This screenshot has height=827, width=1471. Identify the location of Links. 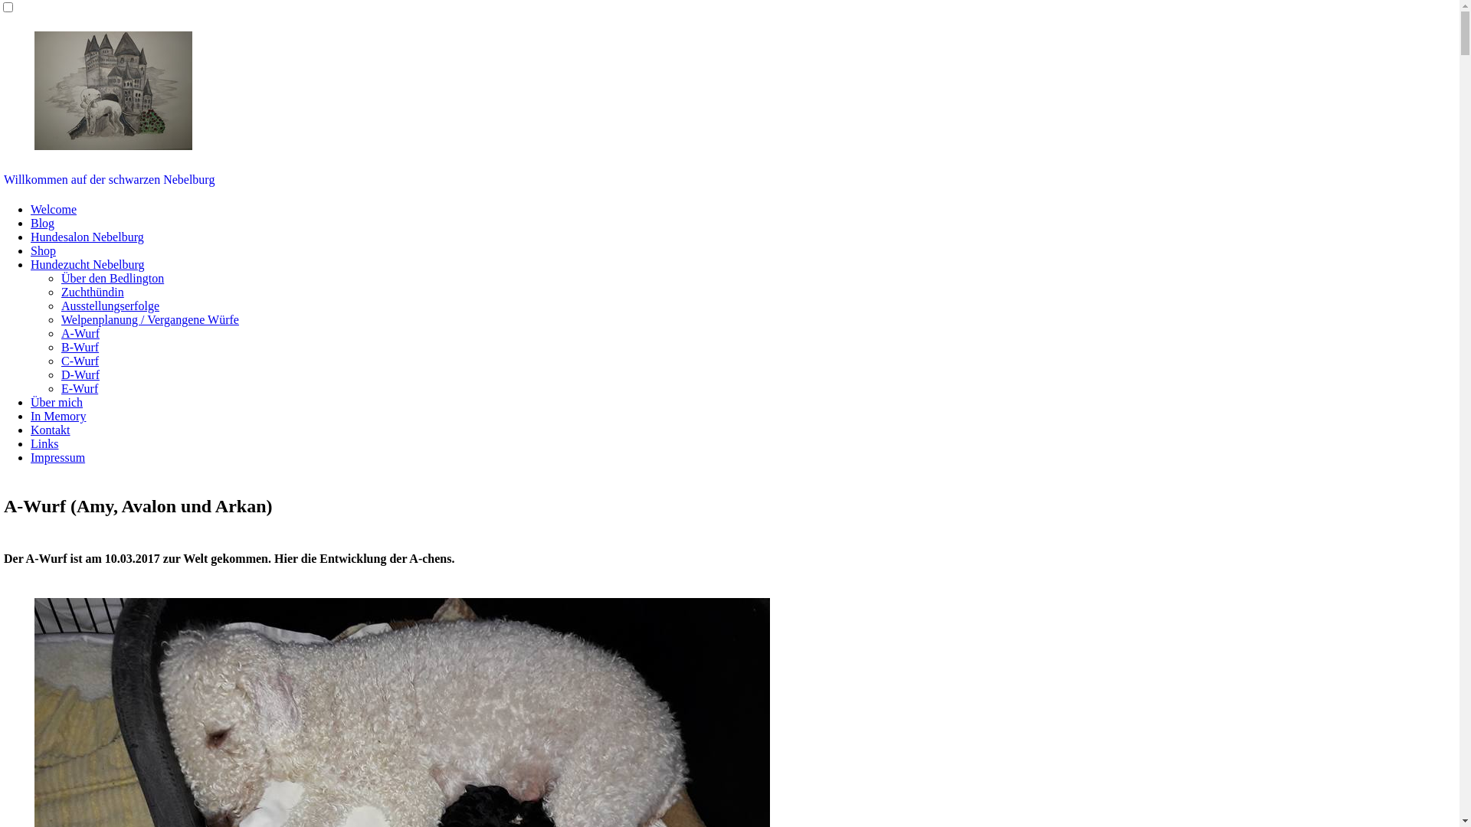
(44, 444).